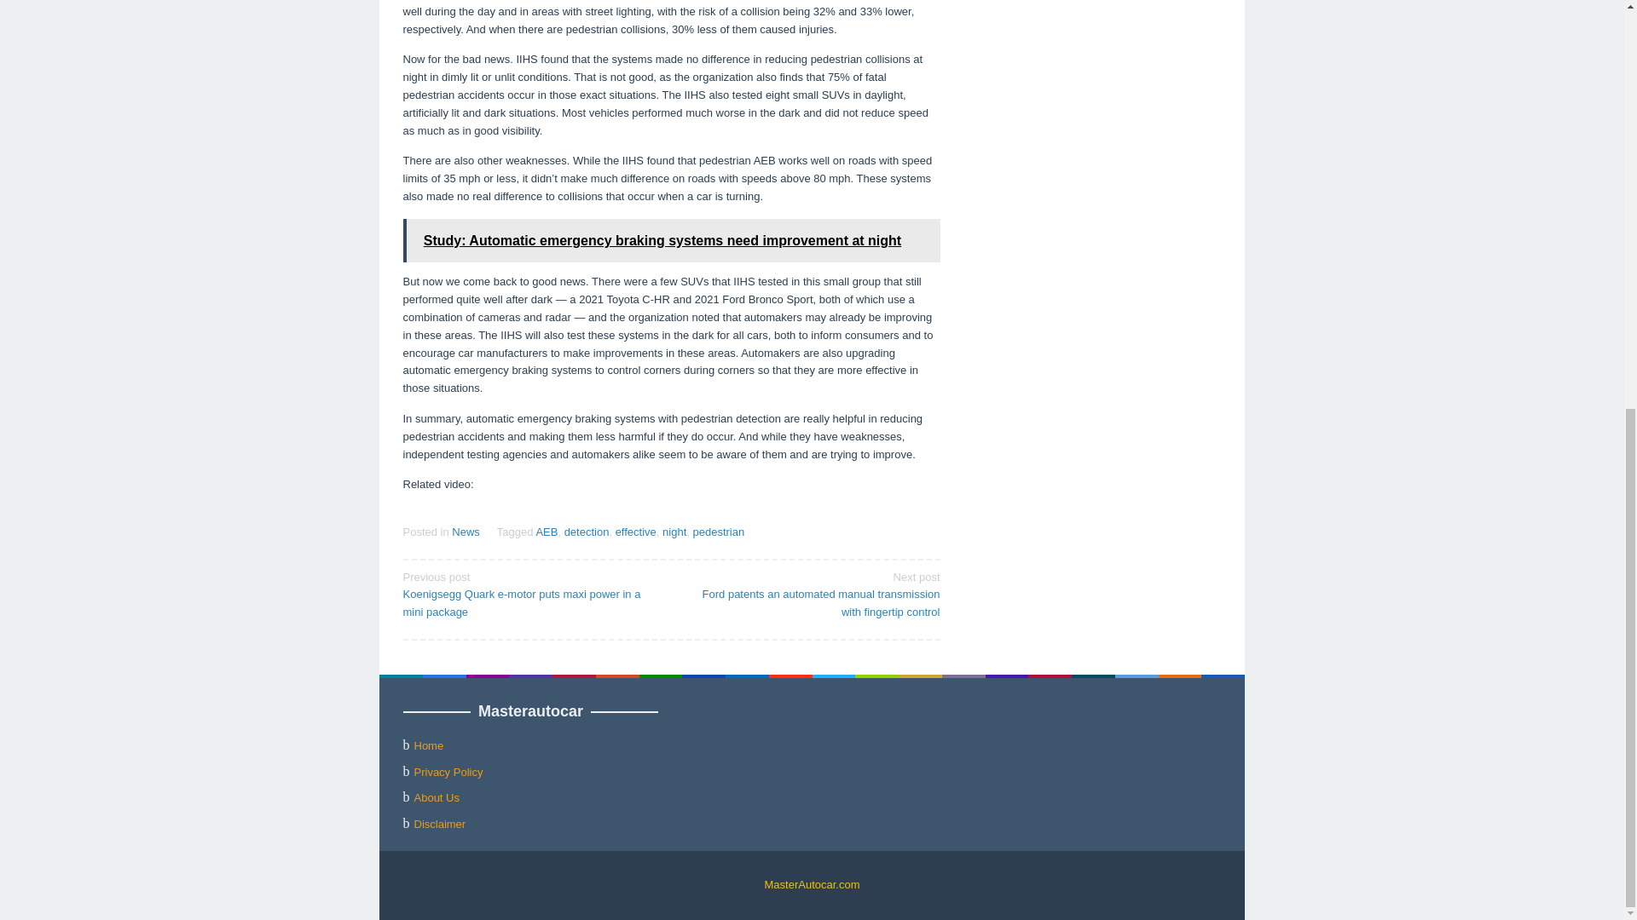 Image resolution: width=1637 pixels, height=920 pixels. I want to click on About Us, so click(437, 797).